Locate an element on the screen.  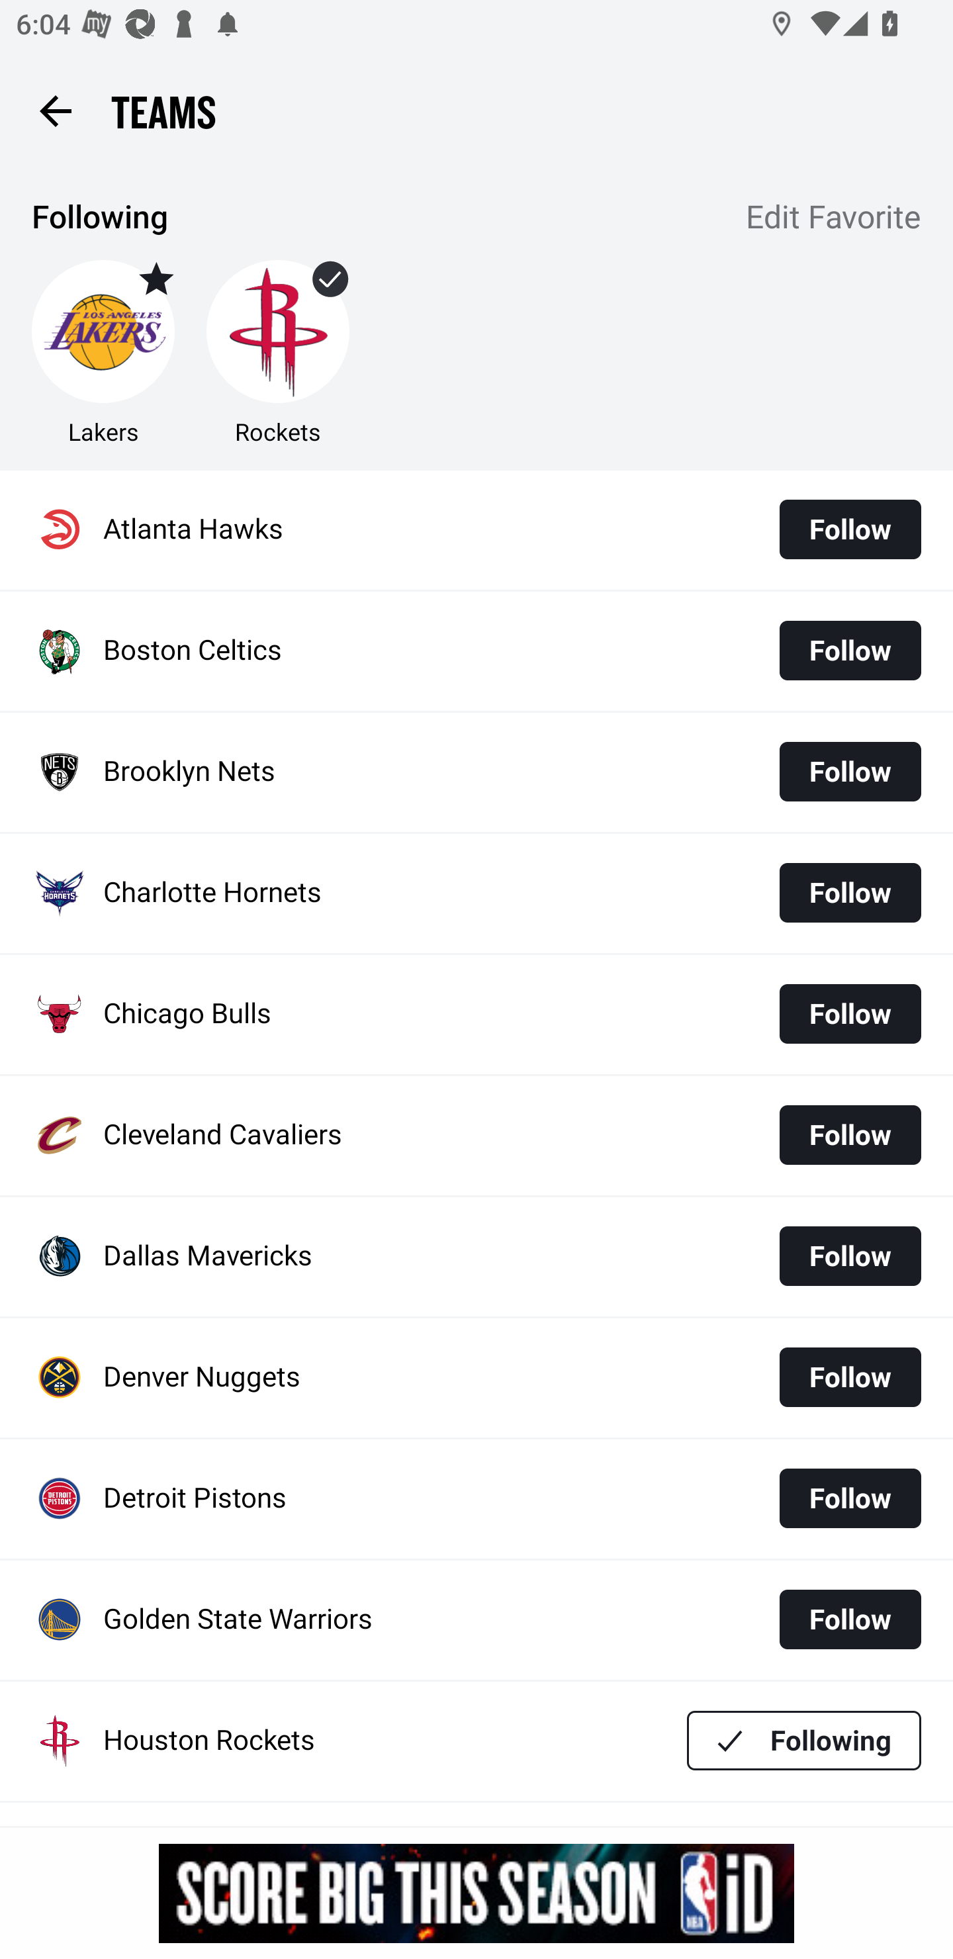
Detroit Pistons Follow is located at coordinates (476, 1500).